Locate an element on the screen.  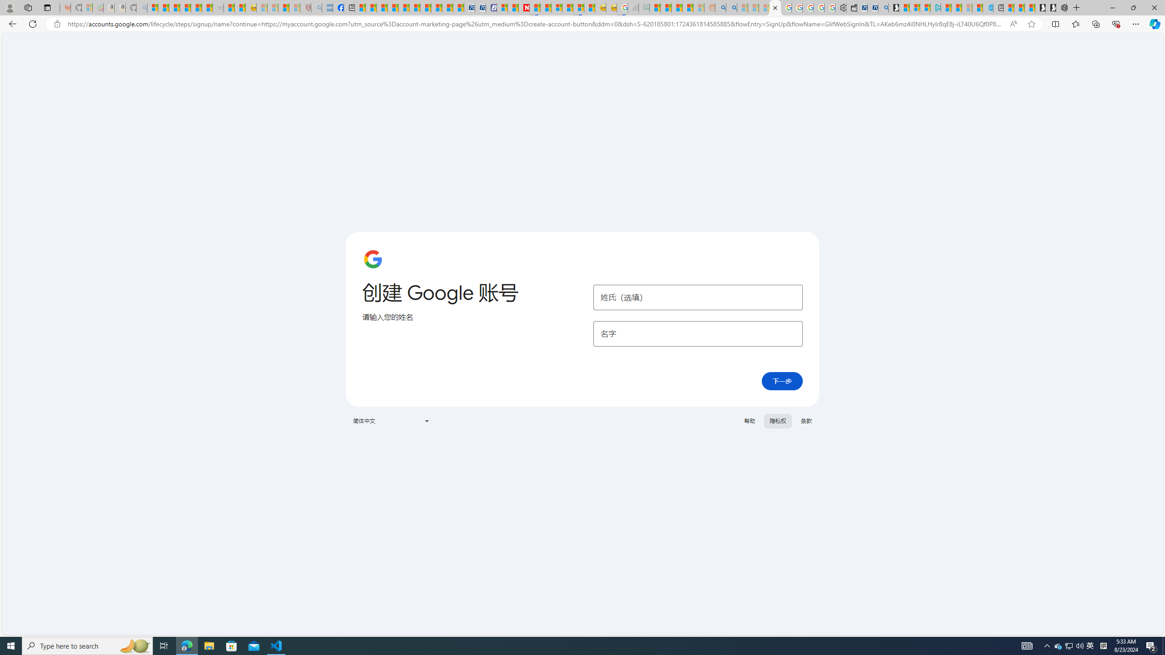
Wallet is located at coordinates (851, 8).